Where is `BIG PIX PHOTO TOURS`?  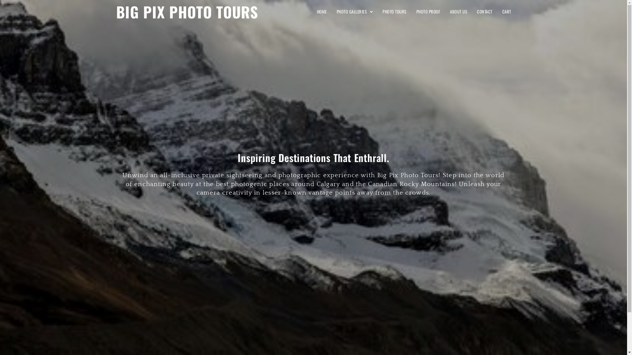
BIG PIX PHOTO TOURS is located at coordinates (187, 12).